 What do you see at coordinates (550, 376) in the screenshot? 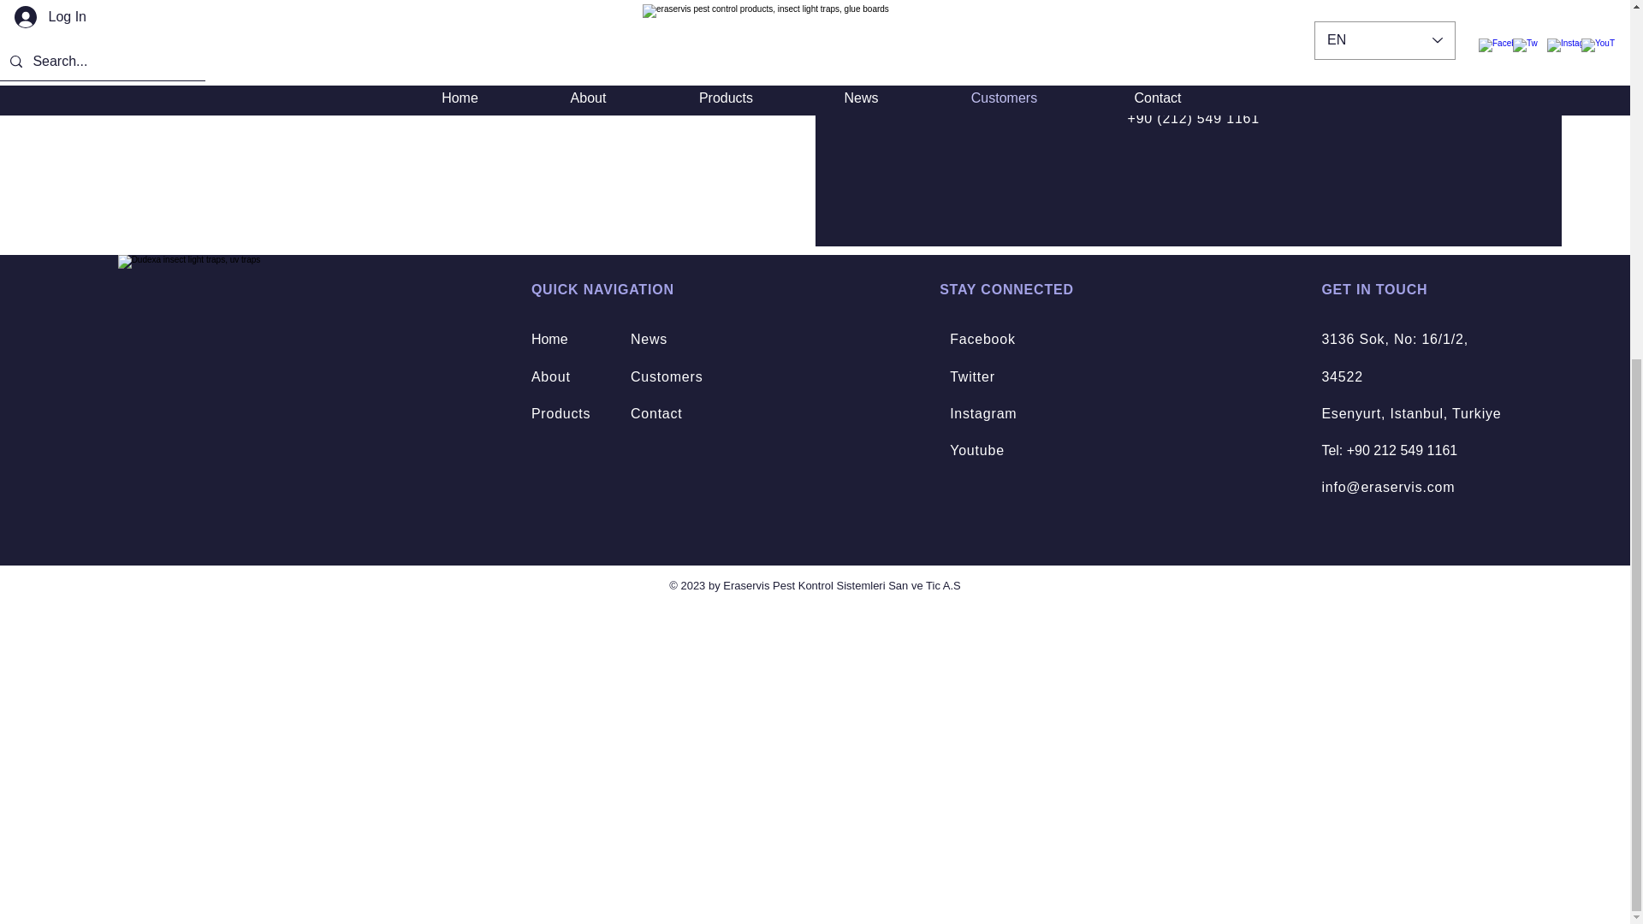
I see `About` at bounding box center [550, 376].